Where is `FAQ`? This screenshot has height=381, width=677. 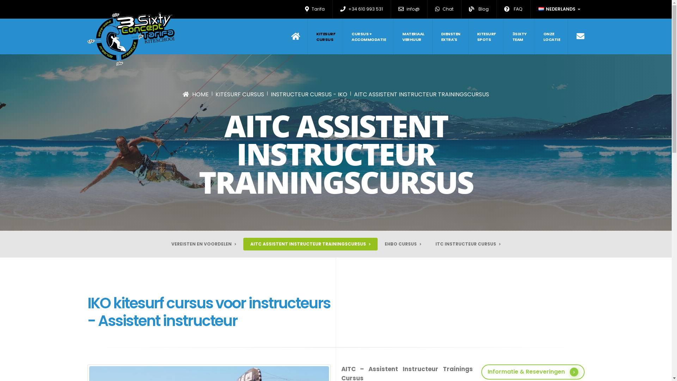 FAQ is located at coordinates (513, 9).